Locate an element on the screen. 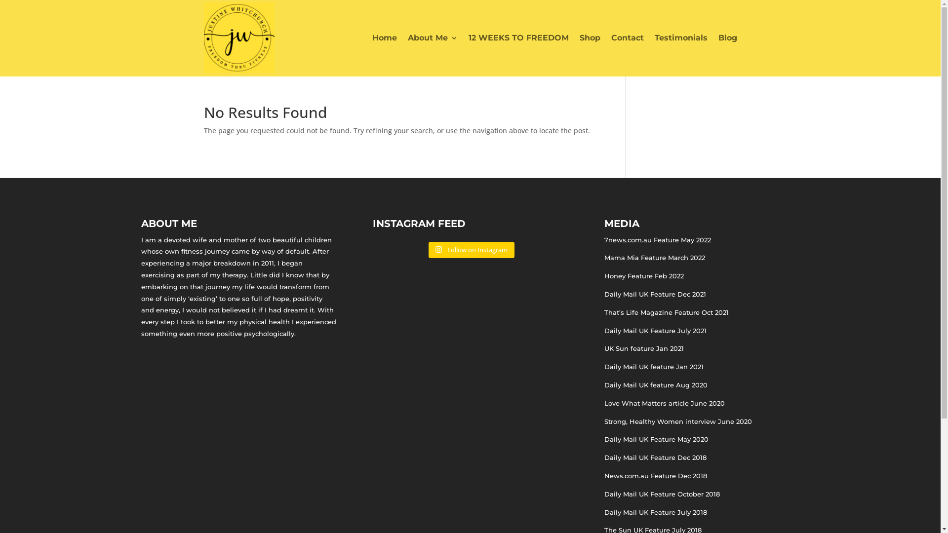 The height and width of the screenshot is (533, 948). Follow on Instagram is located at coordinates (471, 250).